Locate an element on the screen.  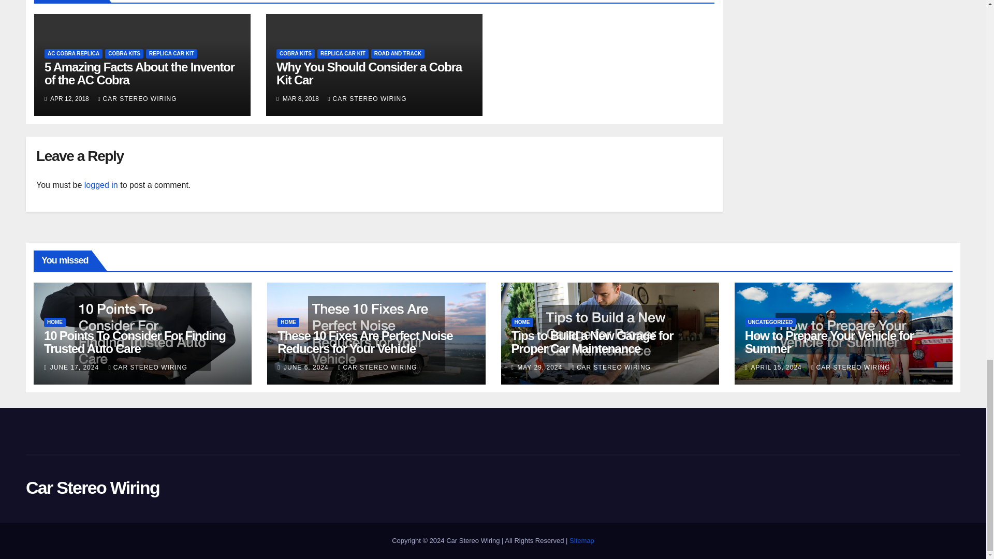
AC COBRA REPLICA is located at coordinates (74, 54).